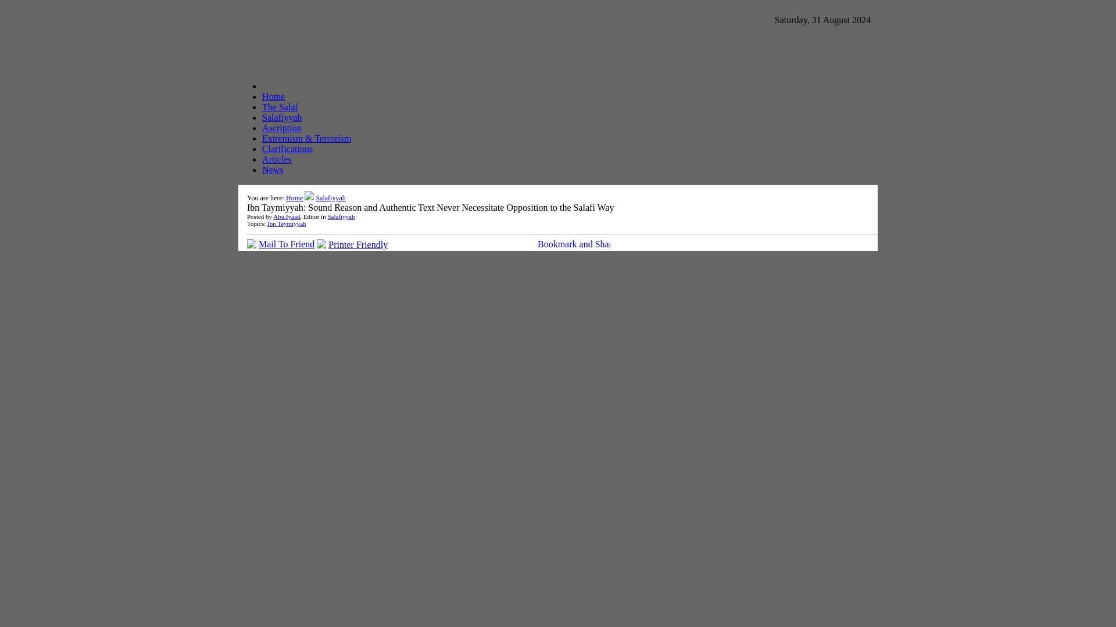 This screenshot has width=1116, height=627. I want to click on Mail To Friend, so click(287, 244).